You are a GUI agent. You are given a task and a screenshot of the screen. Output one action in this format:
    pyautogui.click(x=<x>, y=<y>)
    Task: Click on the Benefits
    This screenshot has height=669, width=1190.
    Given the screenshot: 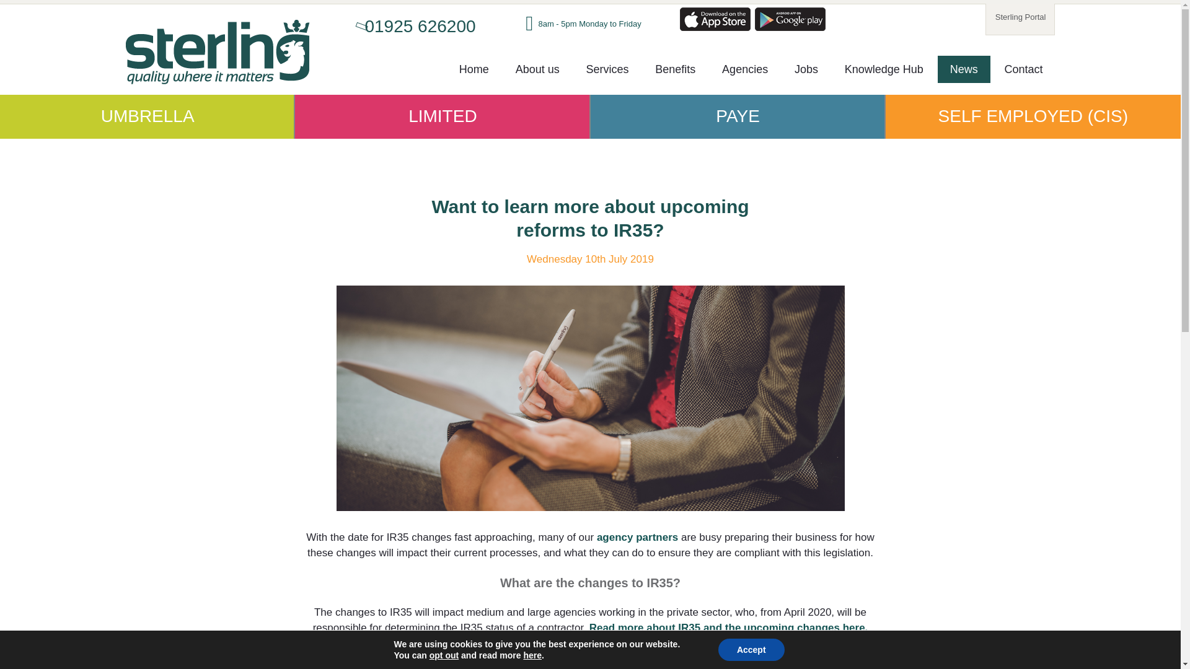 What is the action you would take?
    pyautogui.click(x=675, y=69)
    